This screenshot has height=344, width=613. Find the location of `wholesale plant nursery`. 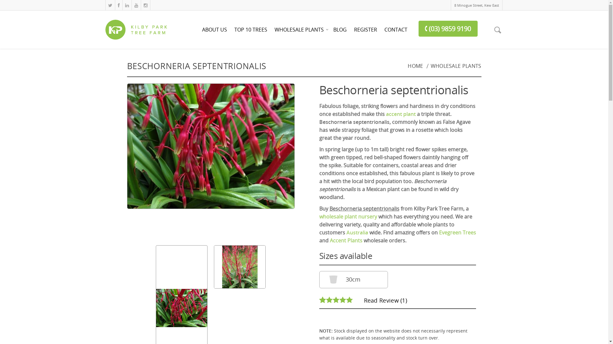

wholesale plant nursery is located at coordinates (348, 217).